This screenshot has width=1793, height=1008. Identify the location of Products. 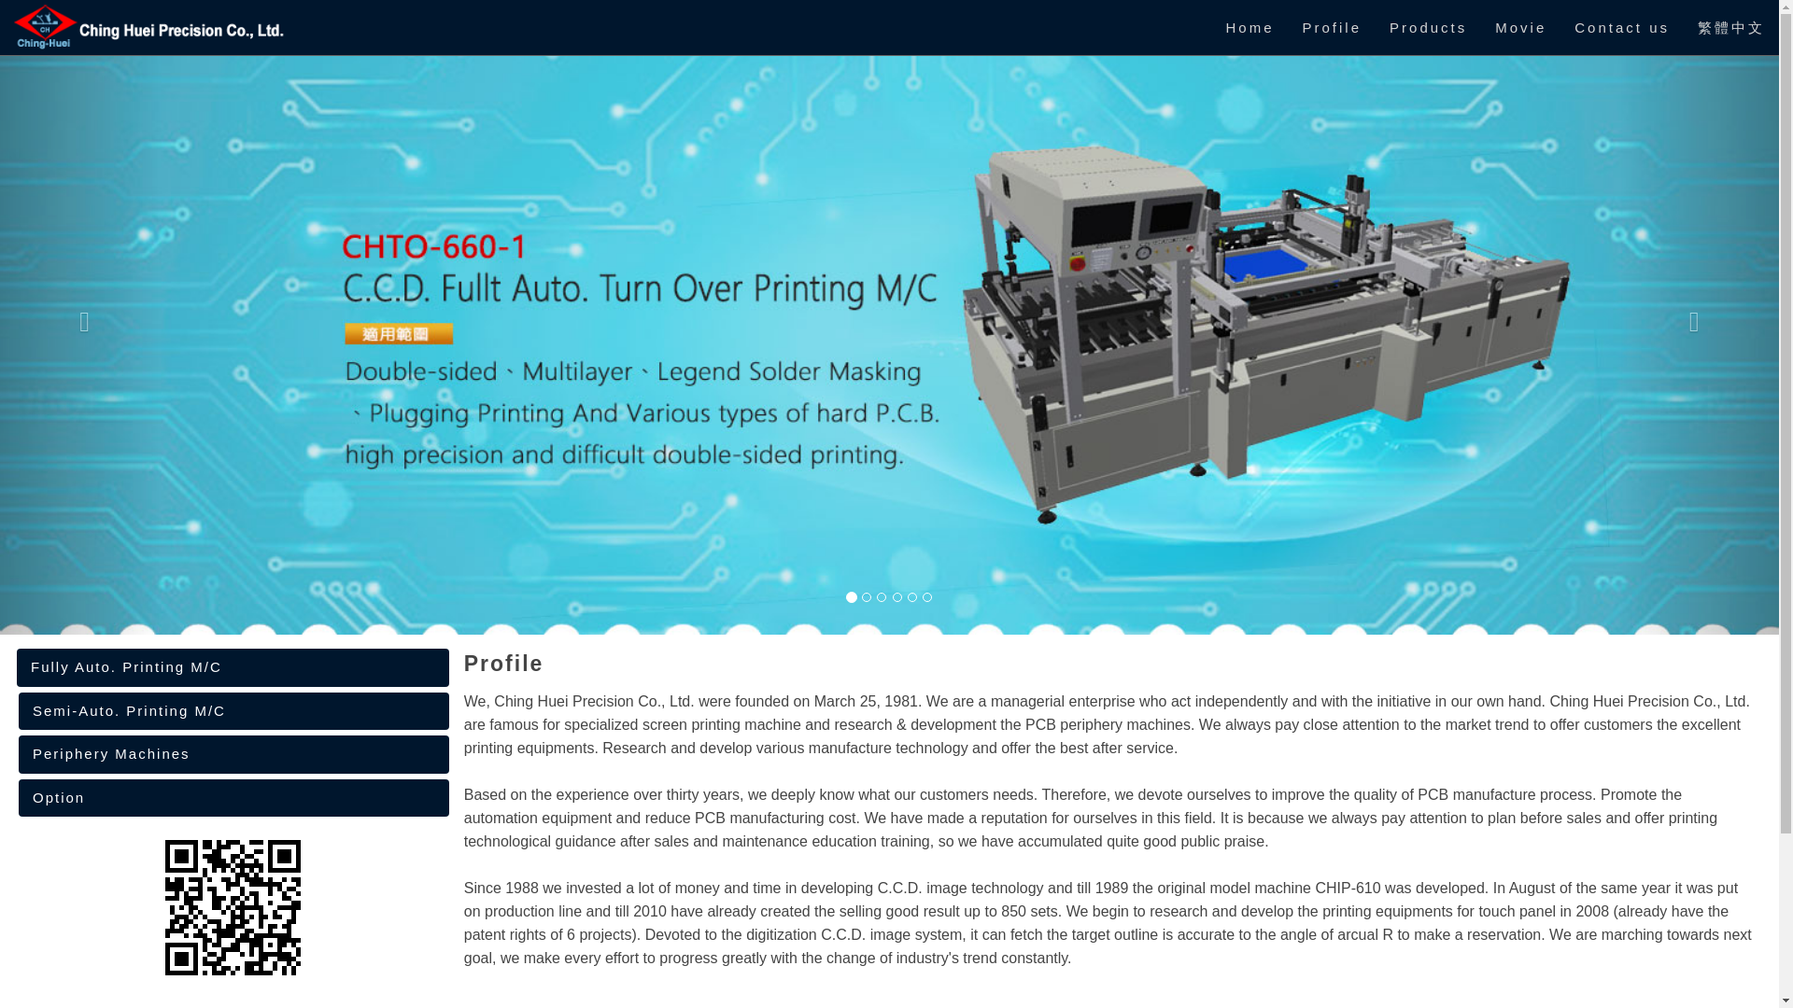
(1427, 28).